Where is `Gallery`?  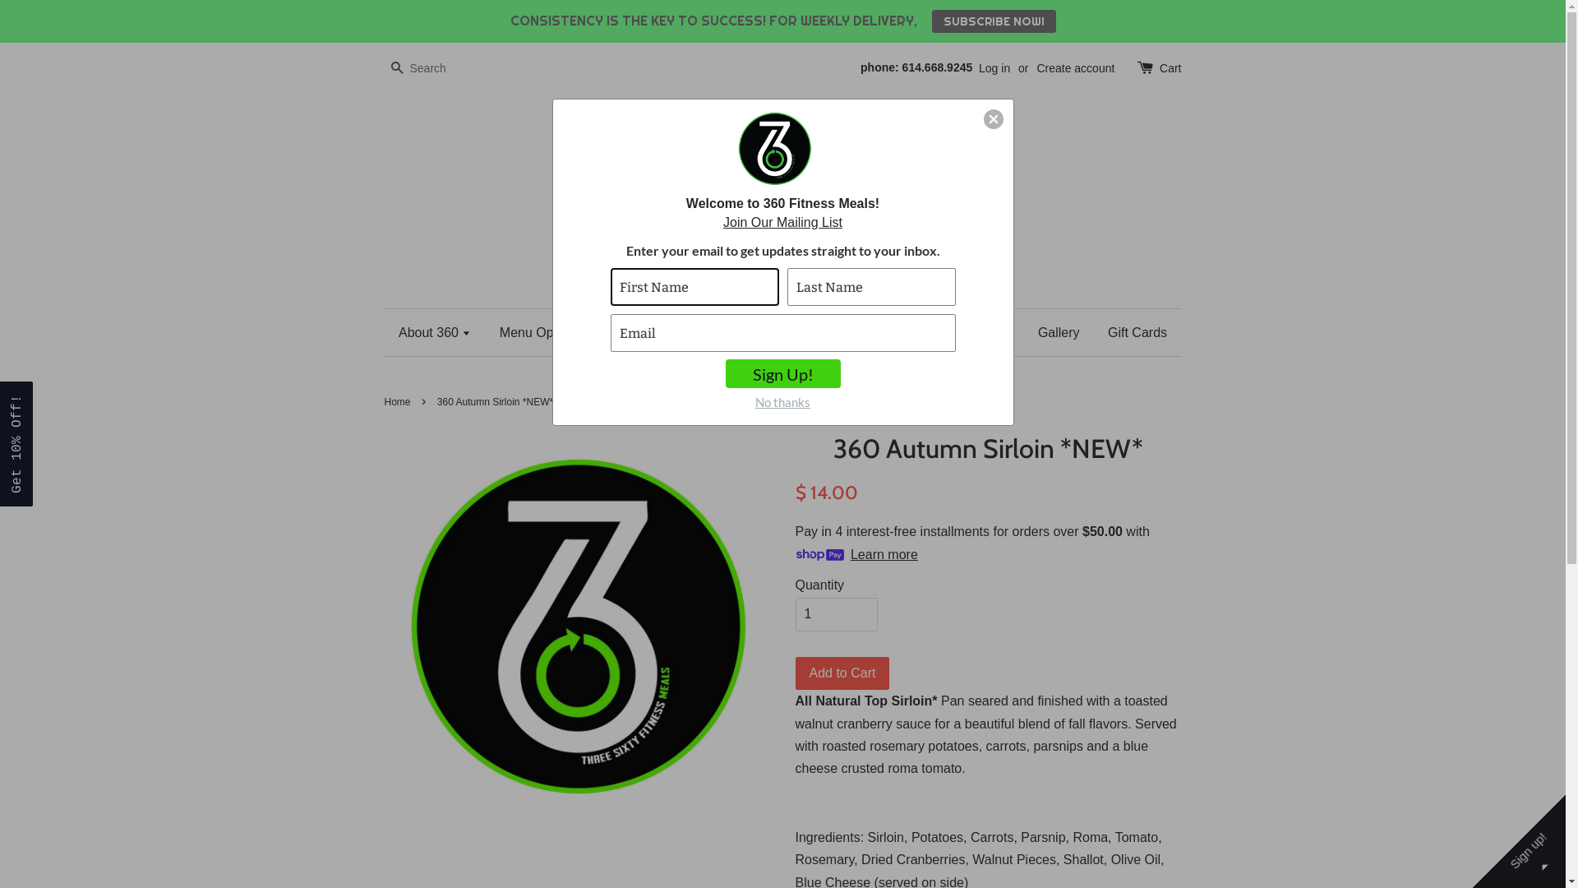
Gallery is located at coordinates (1059, 332).